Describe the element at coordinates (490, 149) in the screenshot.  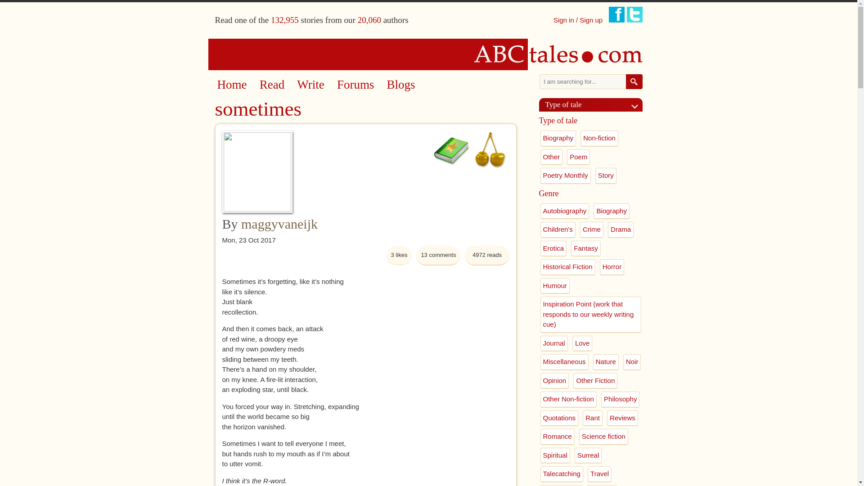
I see `Gold cherry` at that location.